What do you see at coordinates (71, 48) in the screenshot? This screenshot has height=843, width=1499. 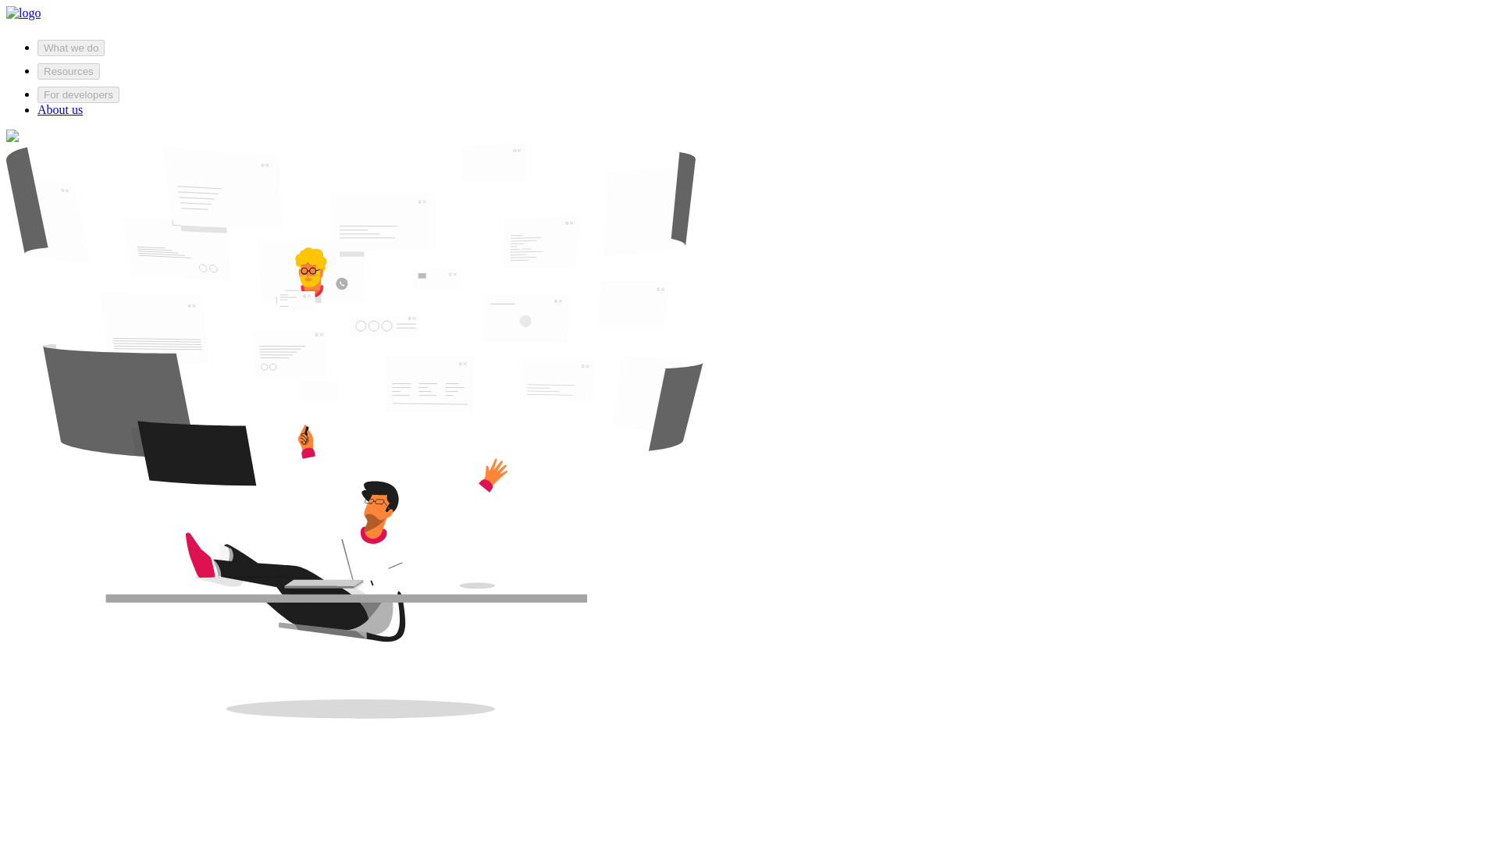 I see `What we do` at bounding box center [71, 48].